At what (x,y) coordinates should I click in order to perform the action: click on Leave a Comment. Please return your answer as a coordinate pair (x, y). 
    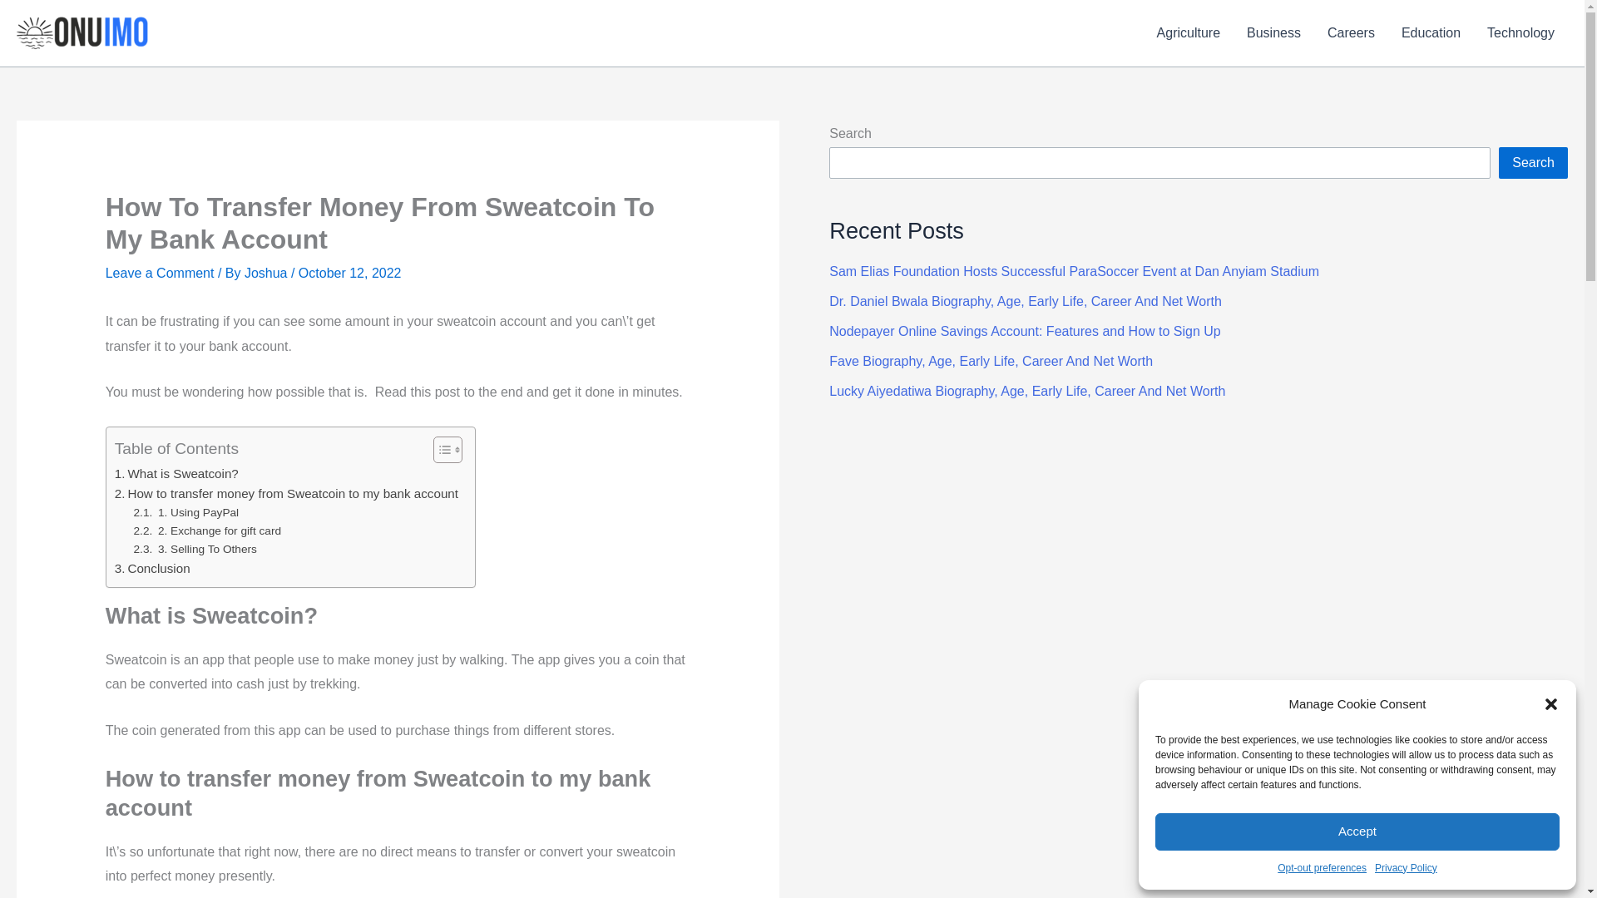
    Looking at the image, I should click on (160, 273).